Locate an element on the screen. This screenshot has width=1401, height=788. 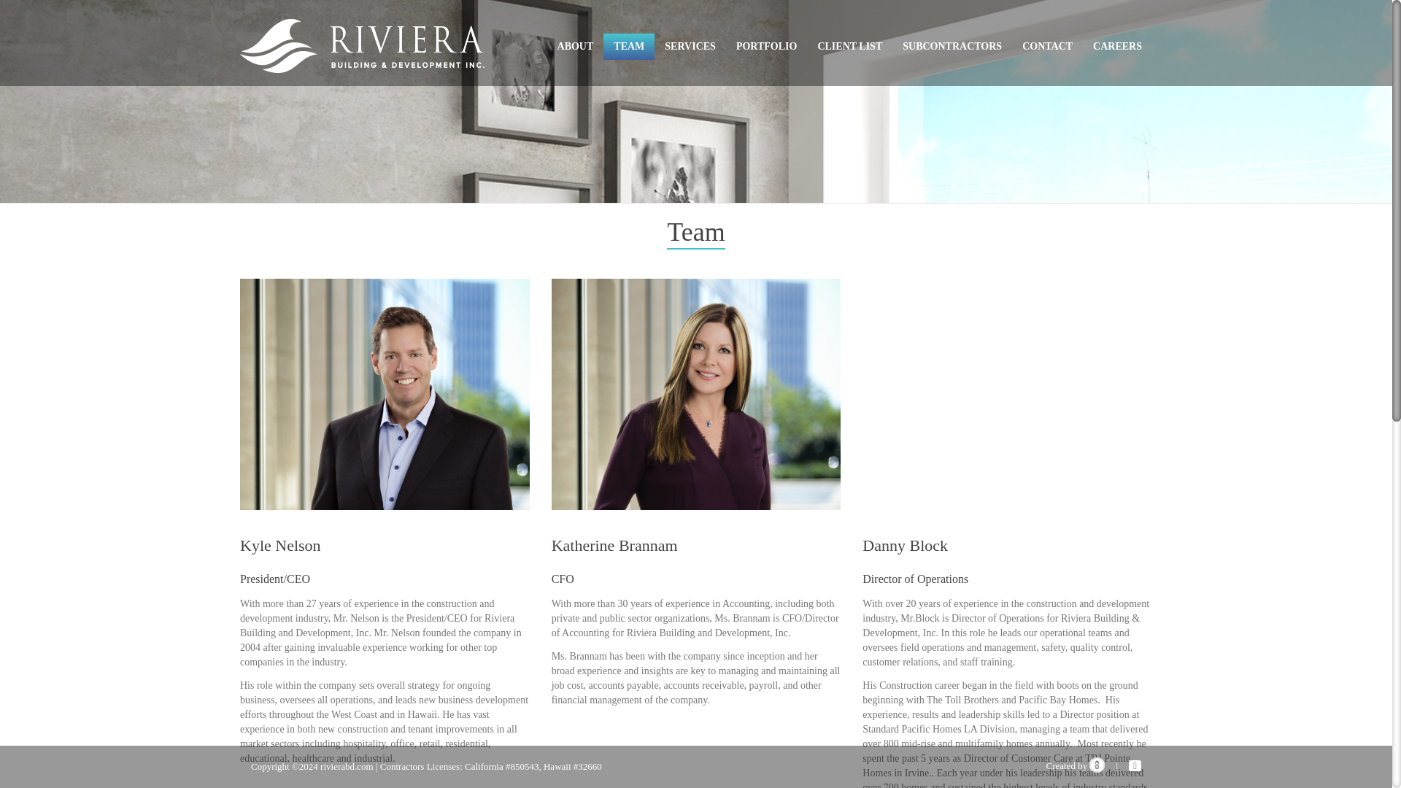
Subcontractors is located at coordinates (952, 47).